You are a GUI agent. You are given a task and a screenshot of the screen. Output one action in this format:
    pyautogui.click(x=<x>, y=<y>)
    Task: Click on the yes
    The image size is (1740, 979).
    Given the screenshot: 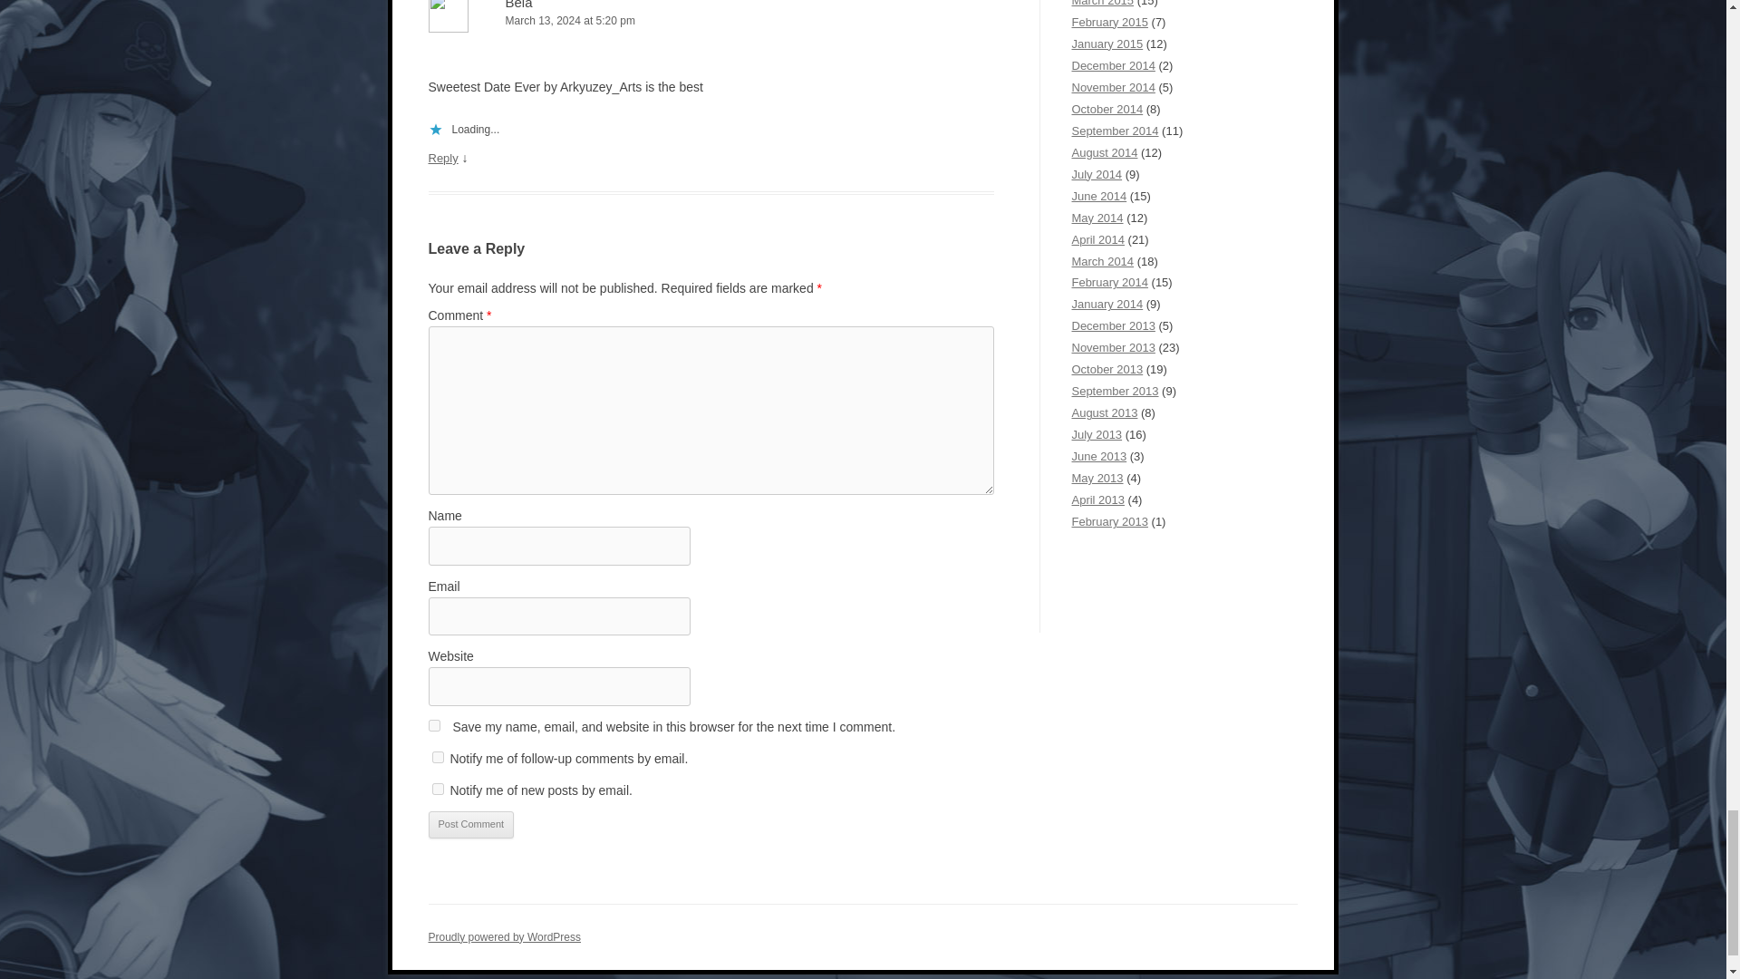 What is the action you would take?
    pyautogui.click(x=433, y=725)
    